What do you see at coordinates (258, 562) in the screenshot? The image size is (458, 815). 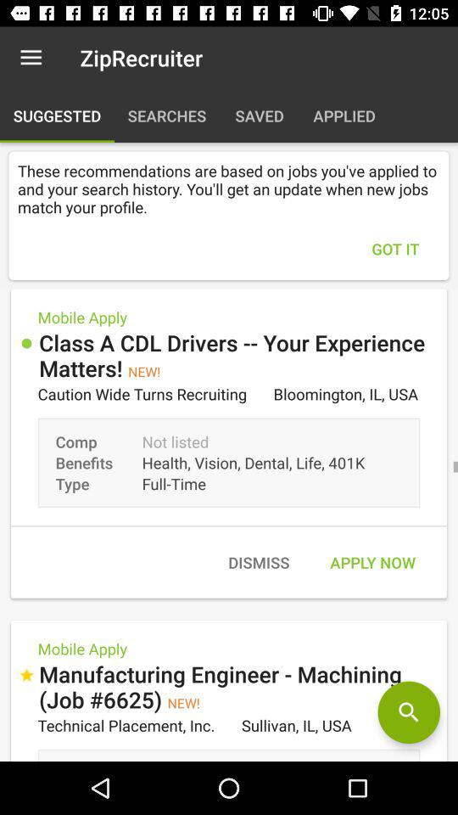 I see `press the dismiss` at bounding box center [258, 562].